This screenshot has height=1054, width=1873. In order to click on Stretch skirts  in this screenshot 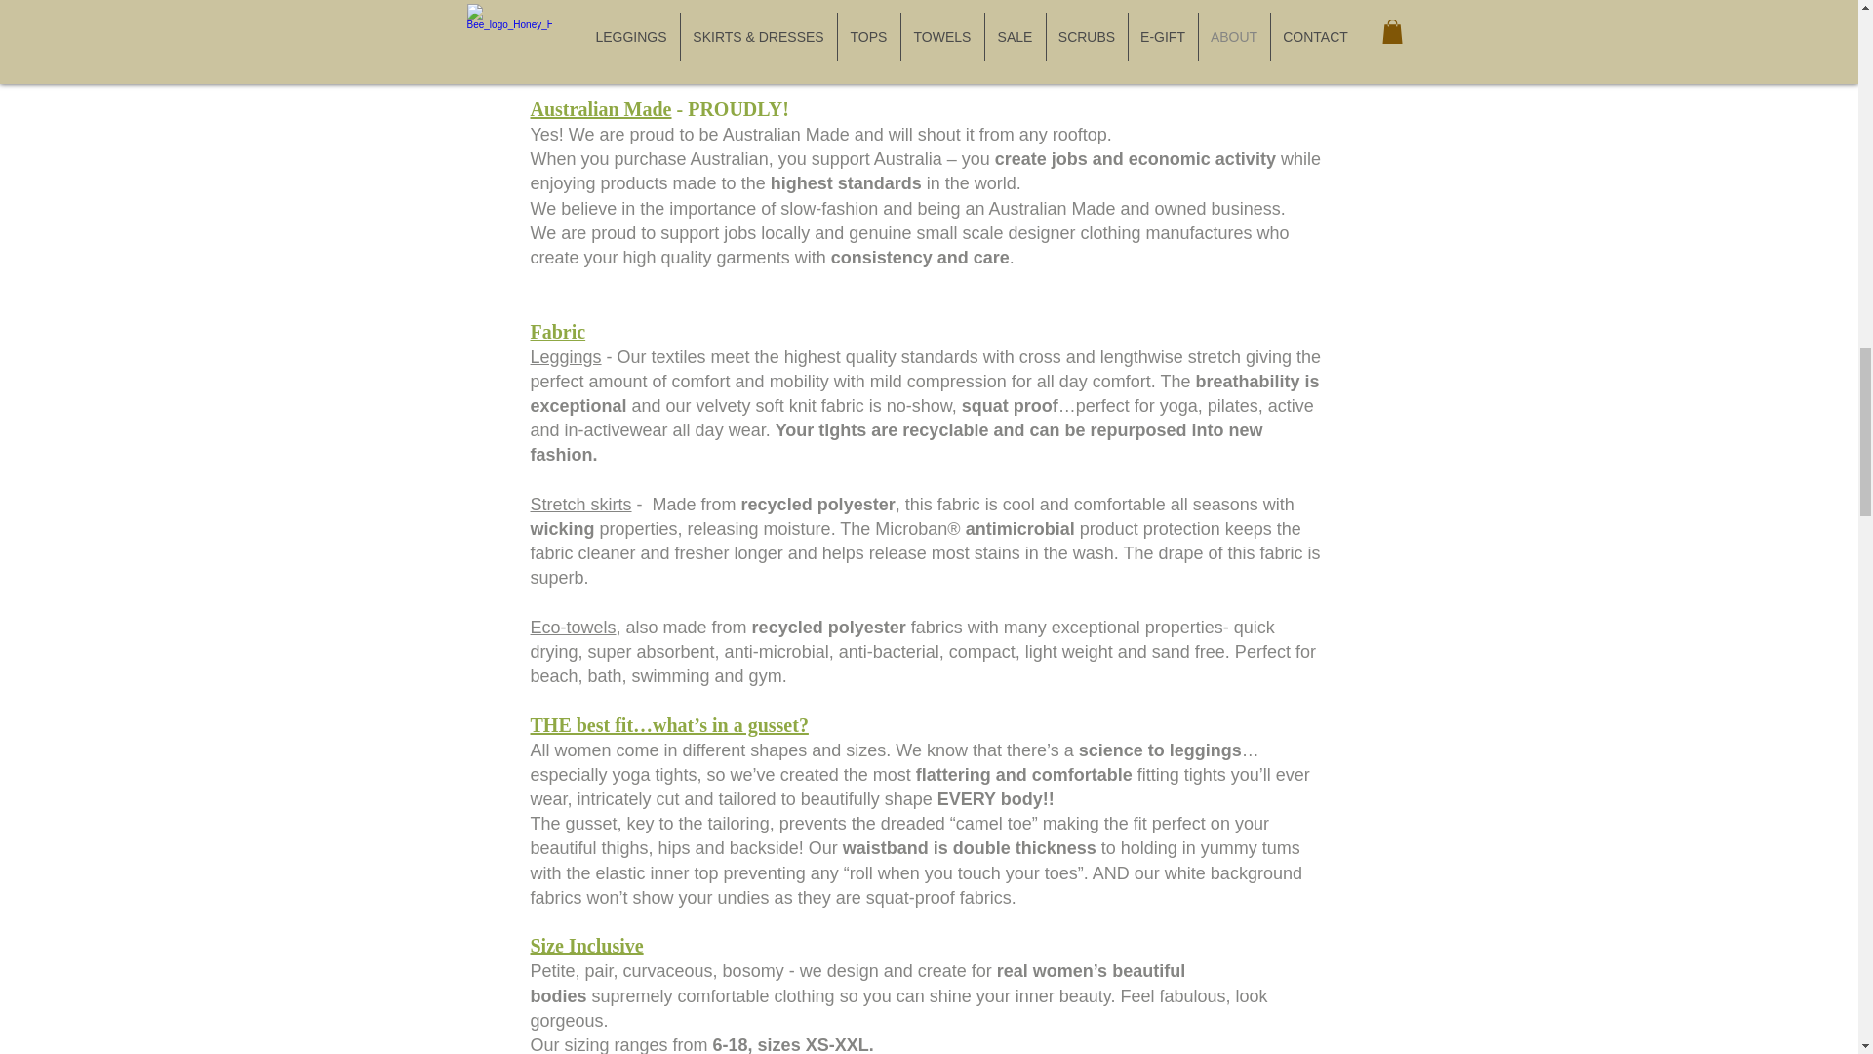, I will do `click(583, 504)`.